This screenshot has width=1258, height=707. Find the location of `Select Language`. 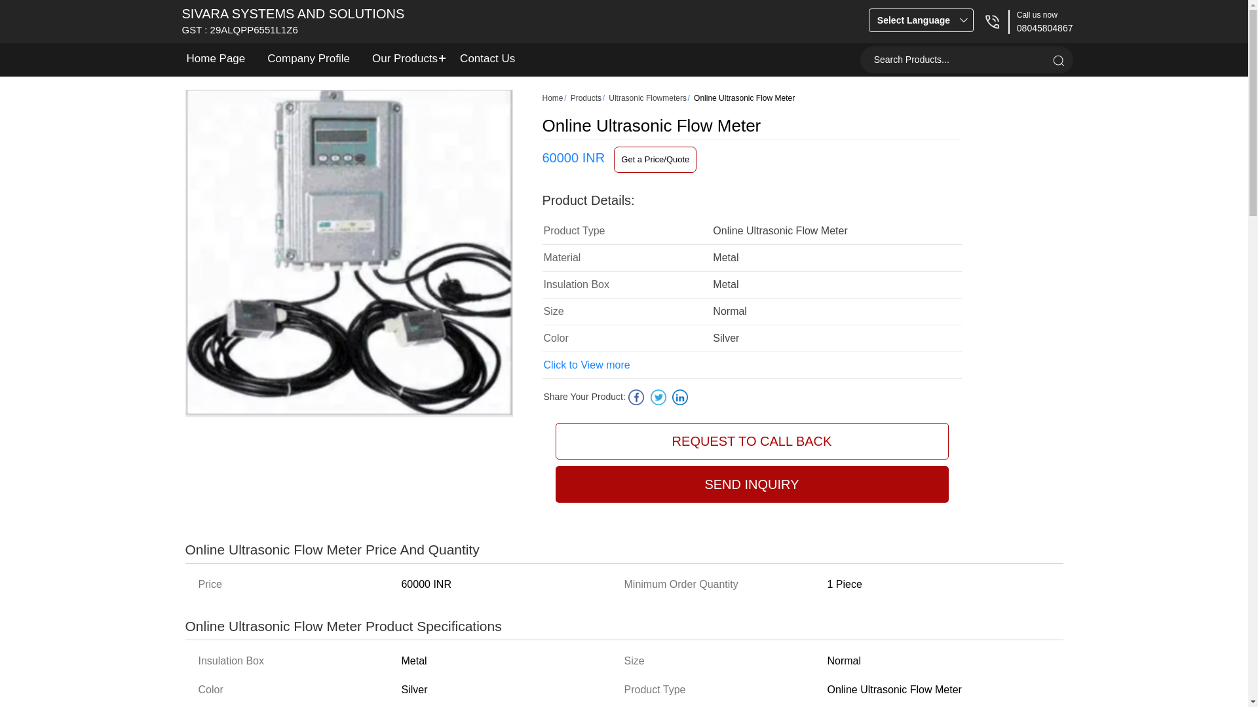

Select Language is located at coordinates (921, 20).